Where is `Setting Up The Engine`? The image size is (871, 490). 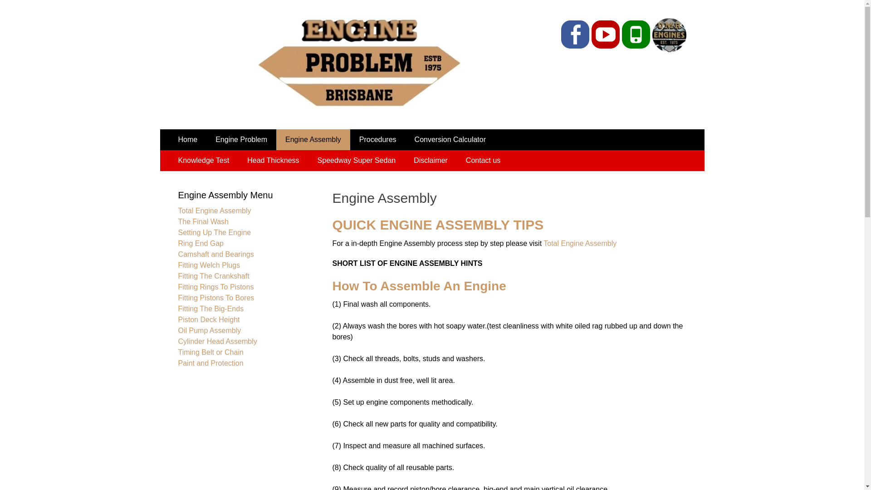
Setting Up The Engine is located at coordinates (214, 232).